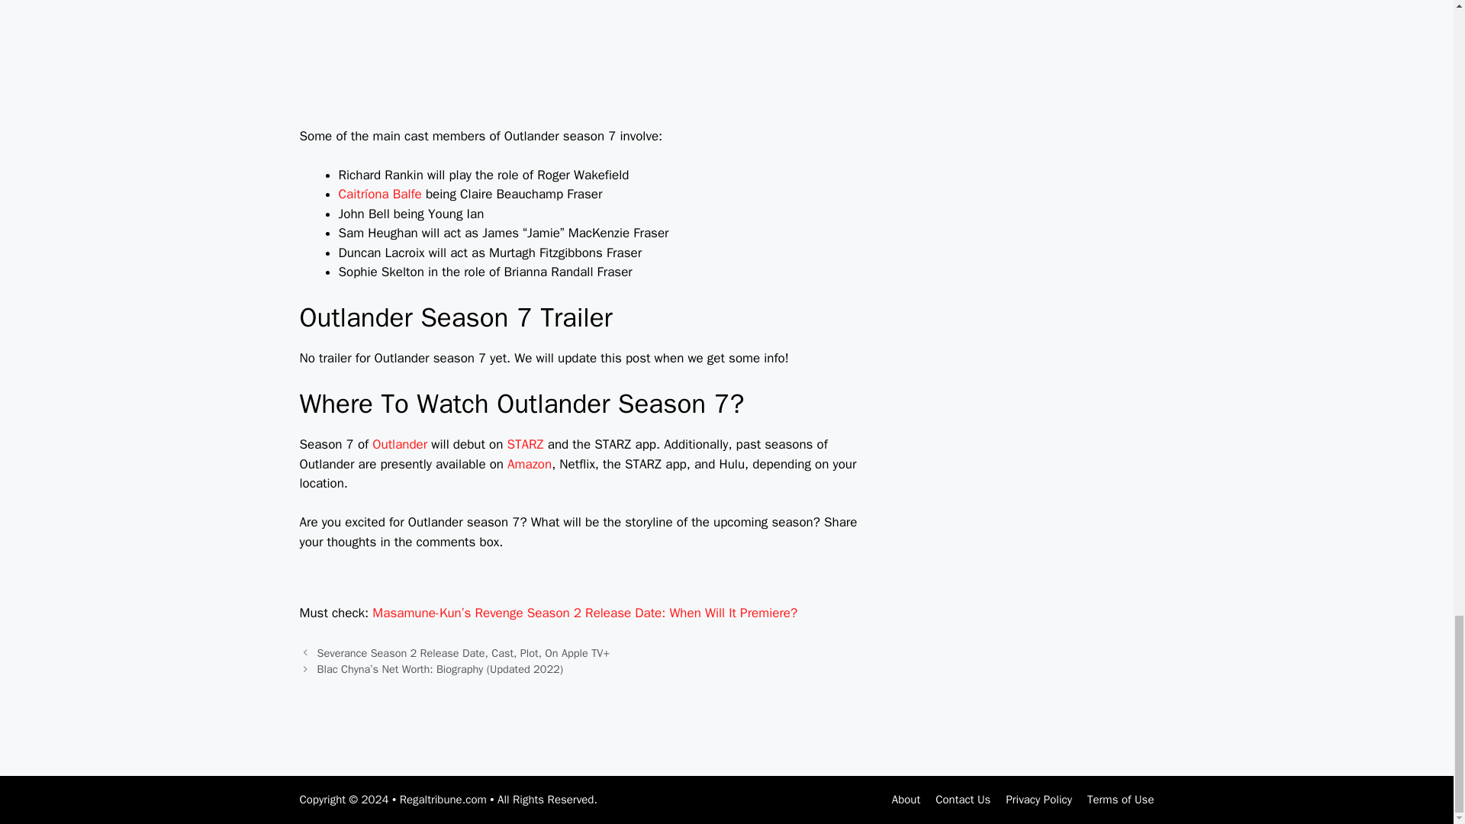  What do you see at coordinates (530, 464) in the screenshot?
I see `Amazon` at bounding box center [530, 464].